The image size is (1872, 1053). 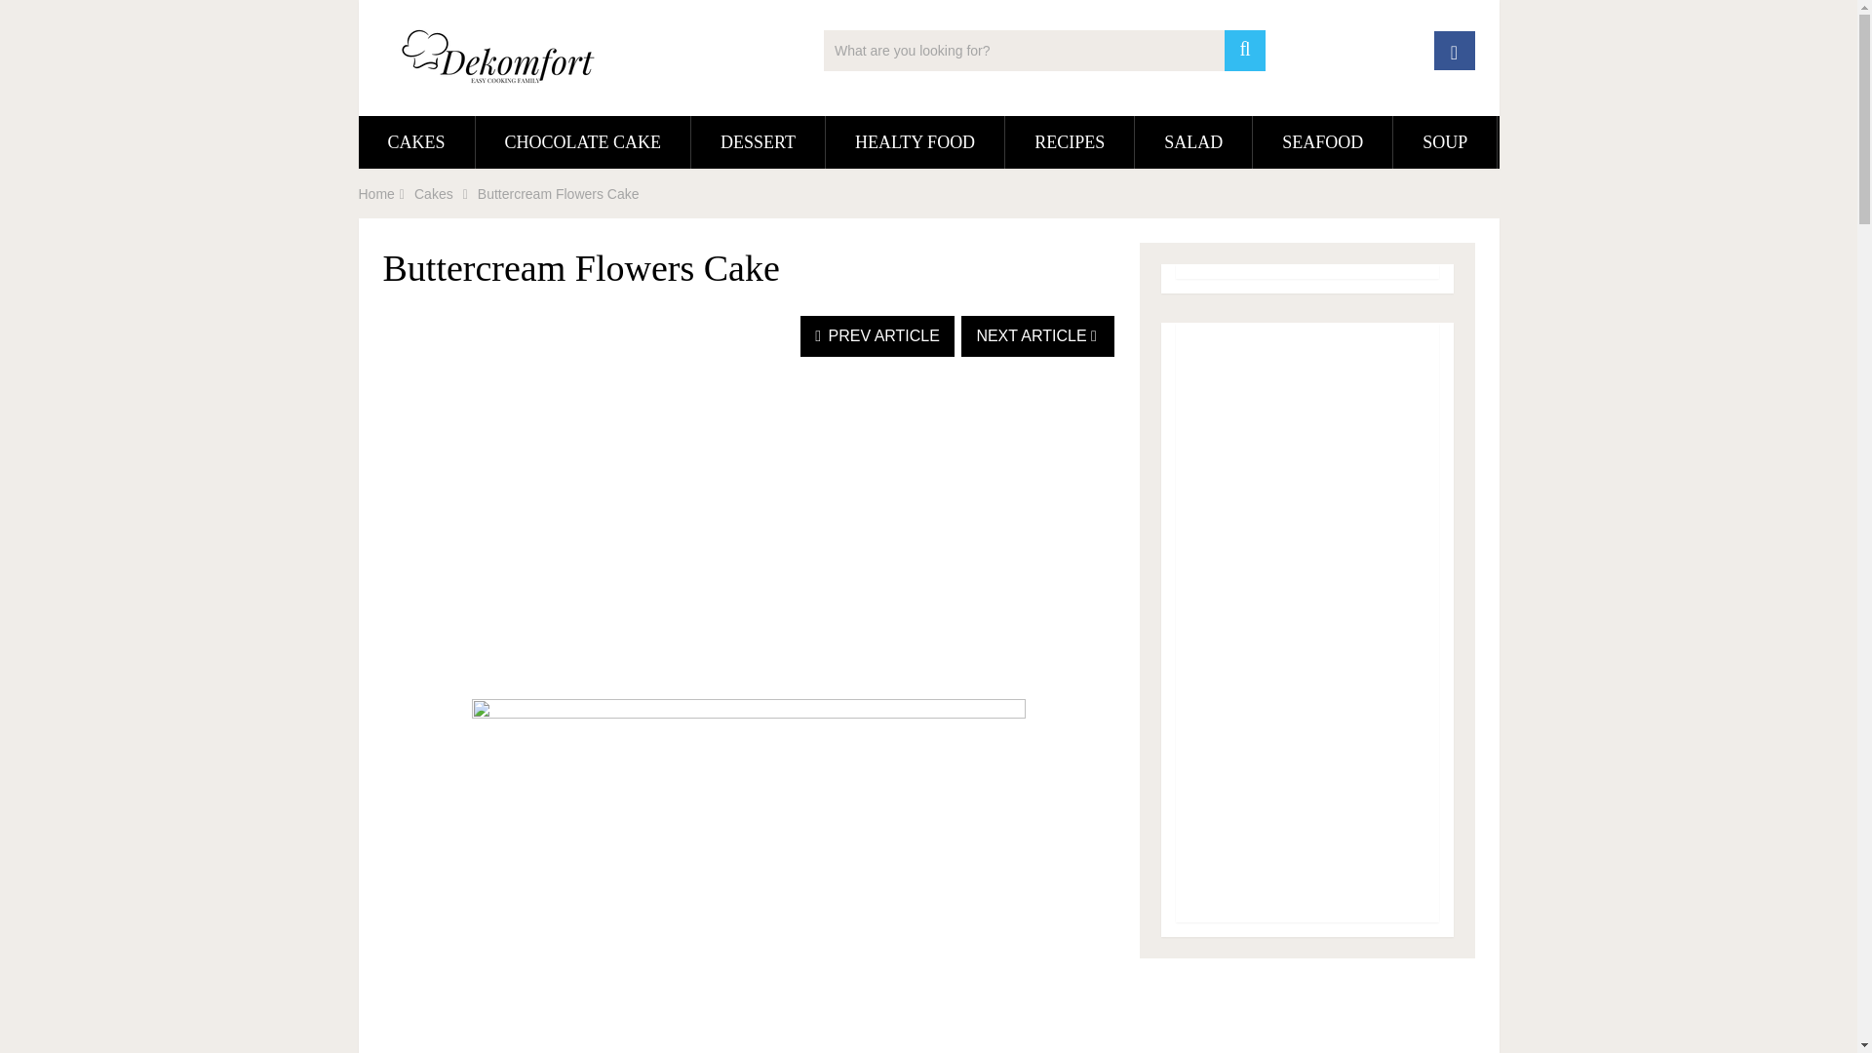 I want to click on Home, so click(x=376, y=194).